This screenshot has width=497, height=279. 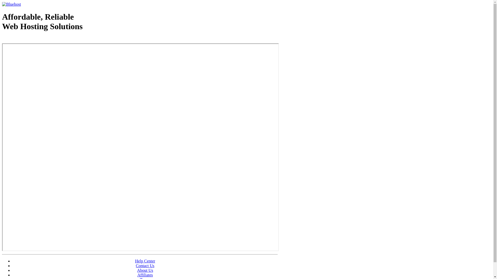 I want to click on About Us, so click(x=145, y=270).